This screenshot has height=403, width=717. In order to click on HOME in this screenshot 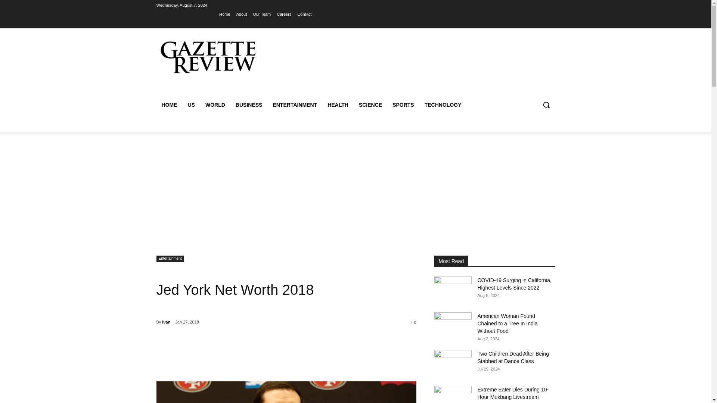, I will do `click(169, 104)`.